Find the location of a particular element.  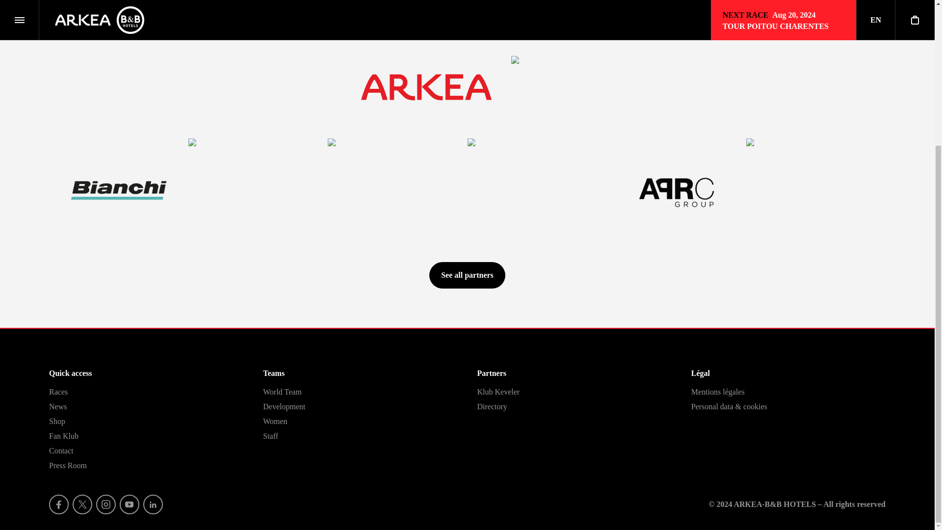

Press Room is located at coordinates (68, 465).